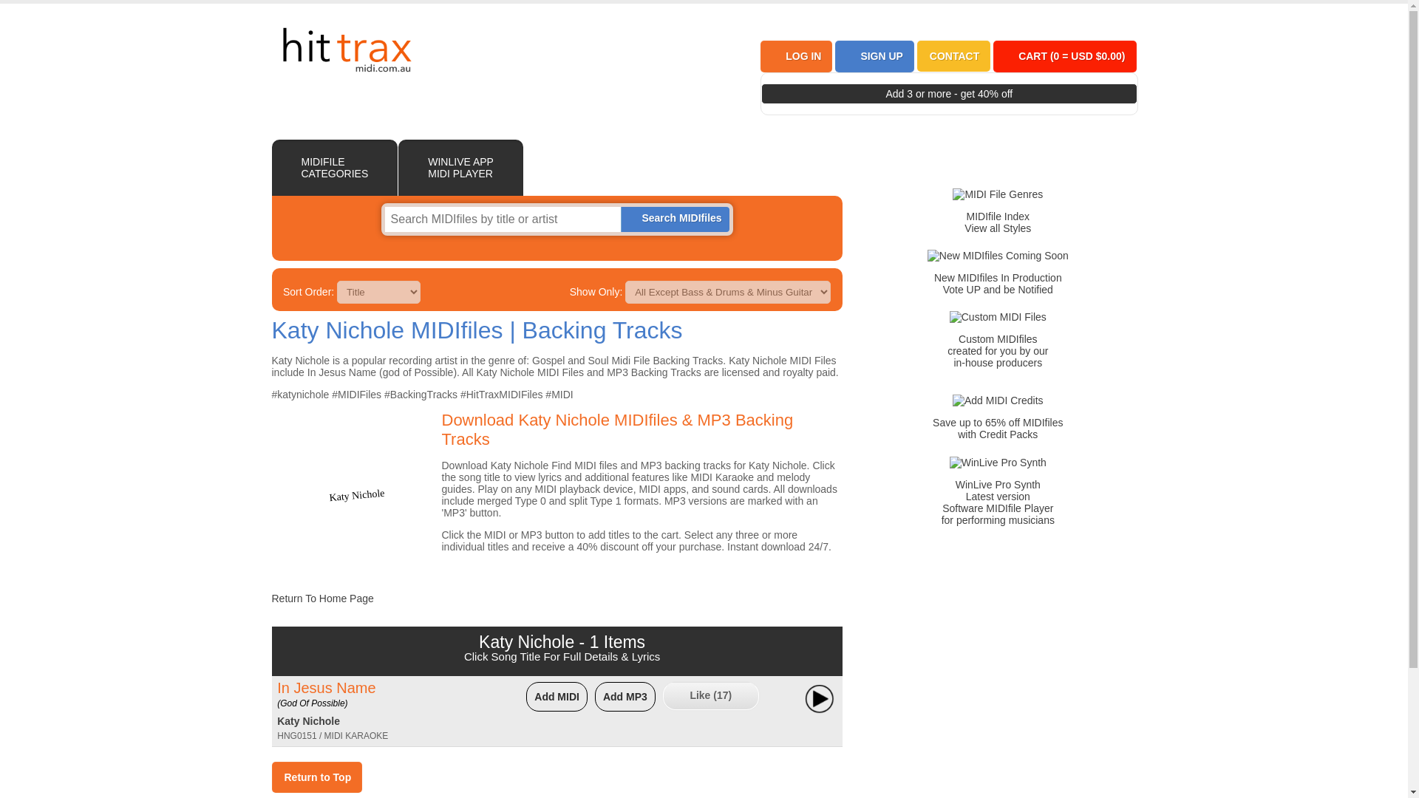  I want to click on Search MIDIfiles, so click(681, 218).